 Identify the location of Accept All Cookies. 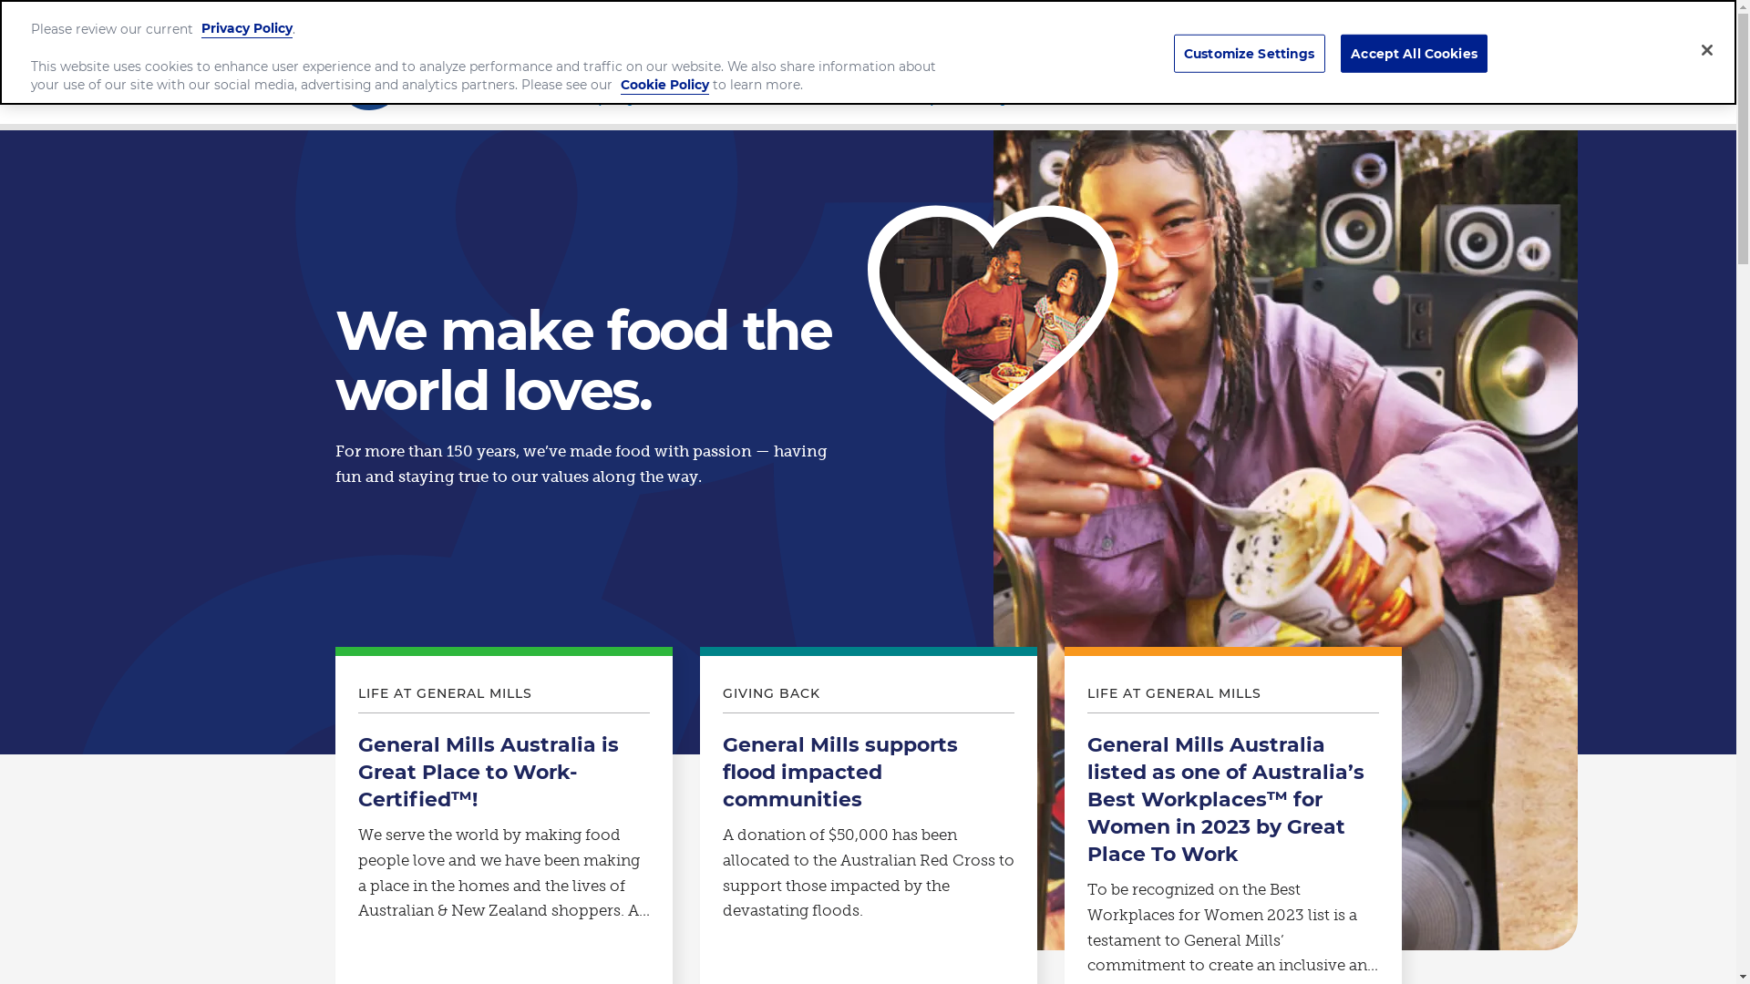
(1415, 55).